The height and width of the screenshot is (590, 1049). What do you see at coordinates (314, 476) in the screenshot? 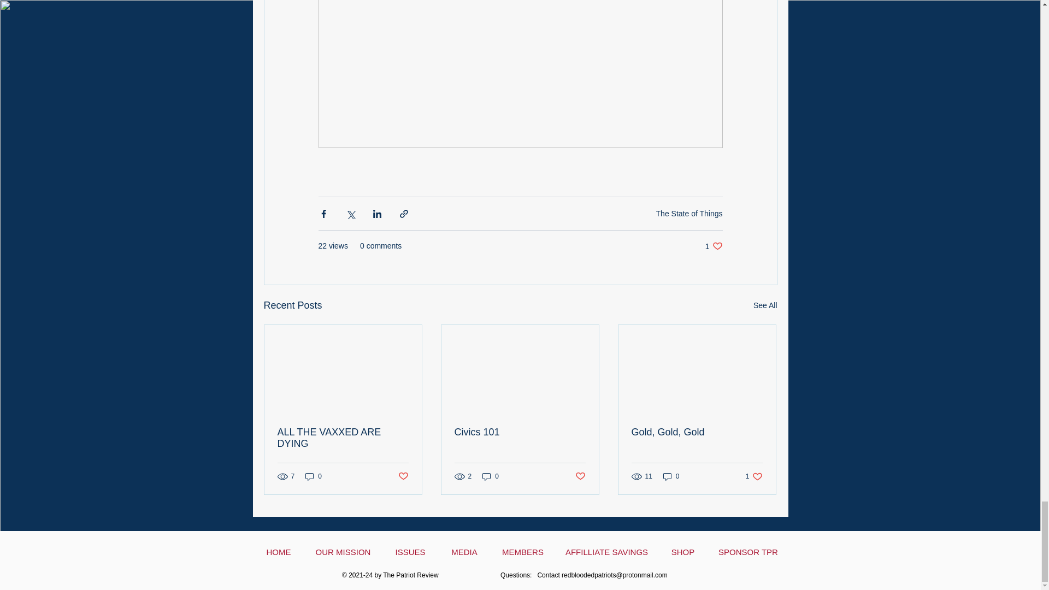
I see `Gold, Gold, Gold` at bounding box center [314, 476].